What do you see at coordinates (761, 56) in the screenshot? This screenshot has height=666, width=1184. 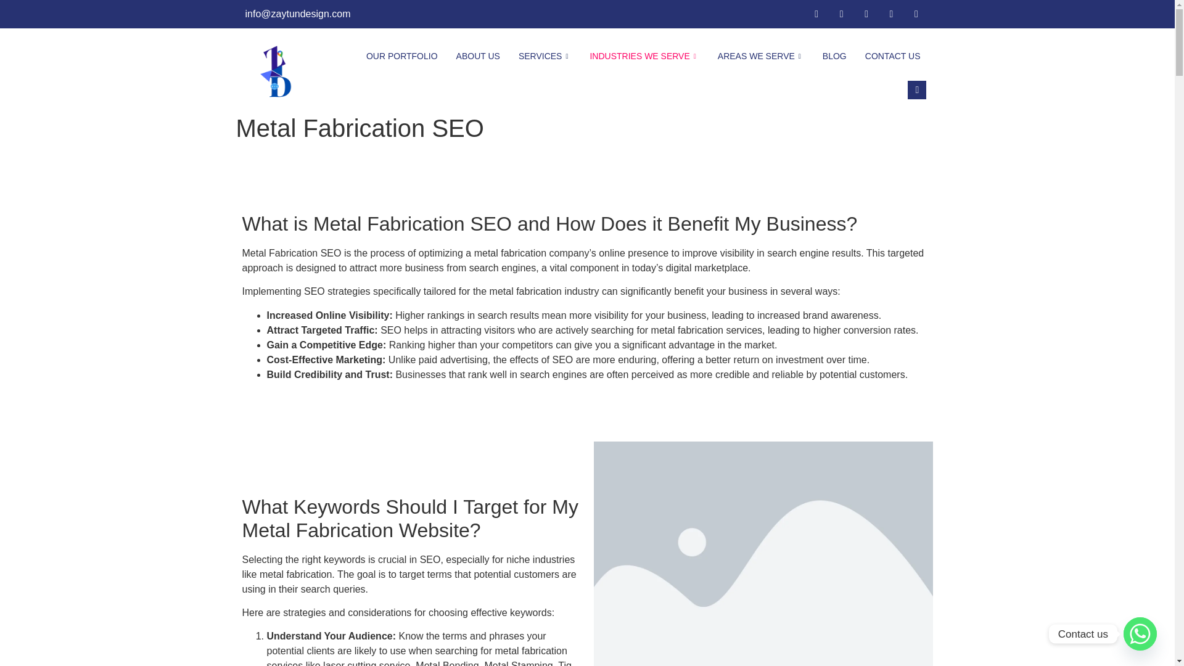 I see `AREAS WE SERVE` at bounding box center [761, 56].